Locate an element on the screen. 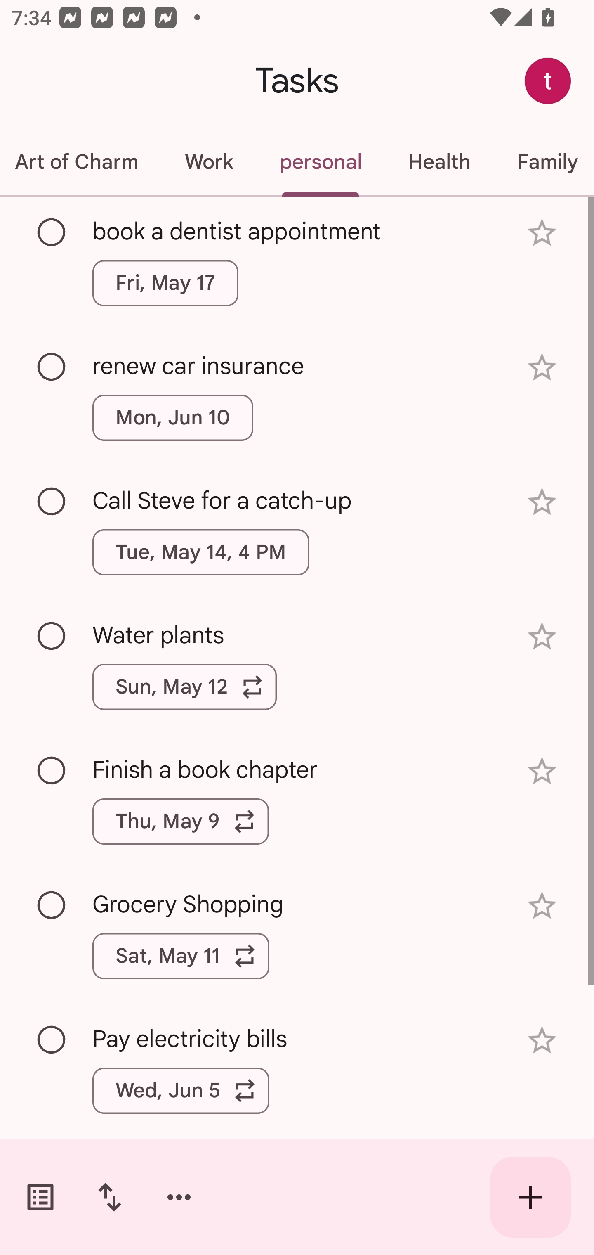 Image resolution: width=594 pixels, height=1255 pixels. Add star is located at coordinates (542, 233).